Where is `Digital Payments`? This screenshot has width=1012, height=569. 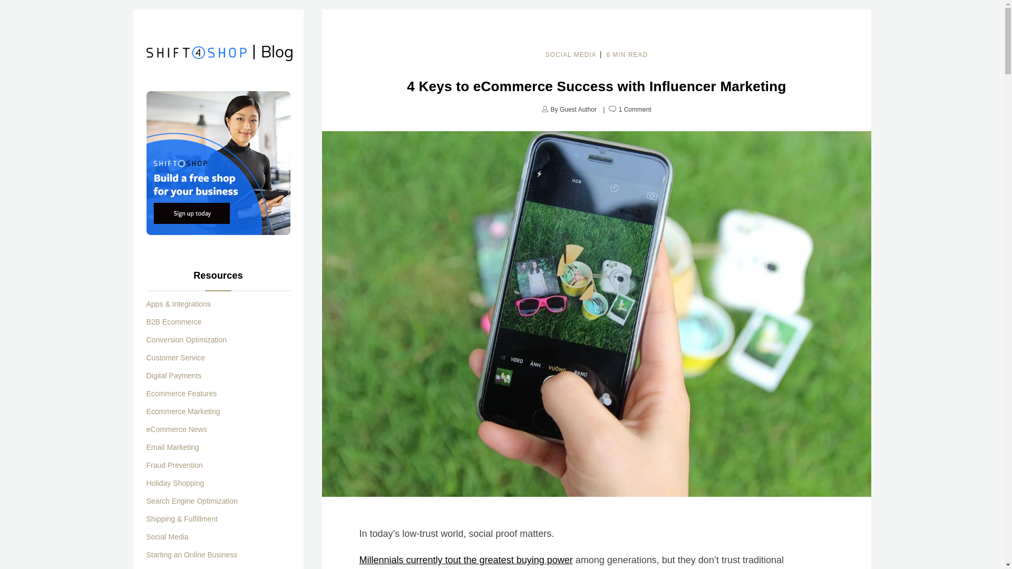
Digital Payments is located at coordinates (174, 376).